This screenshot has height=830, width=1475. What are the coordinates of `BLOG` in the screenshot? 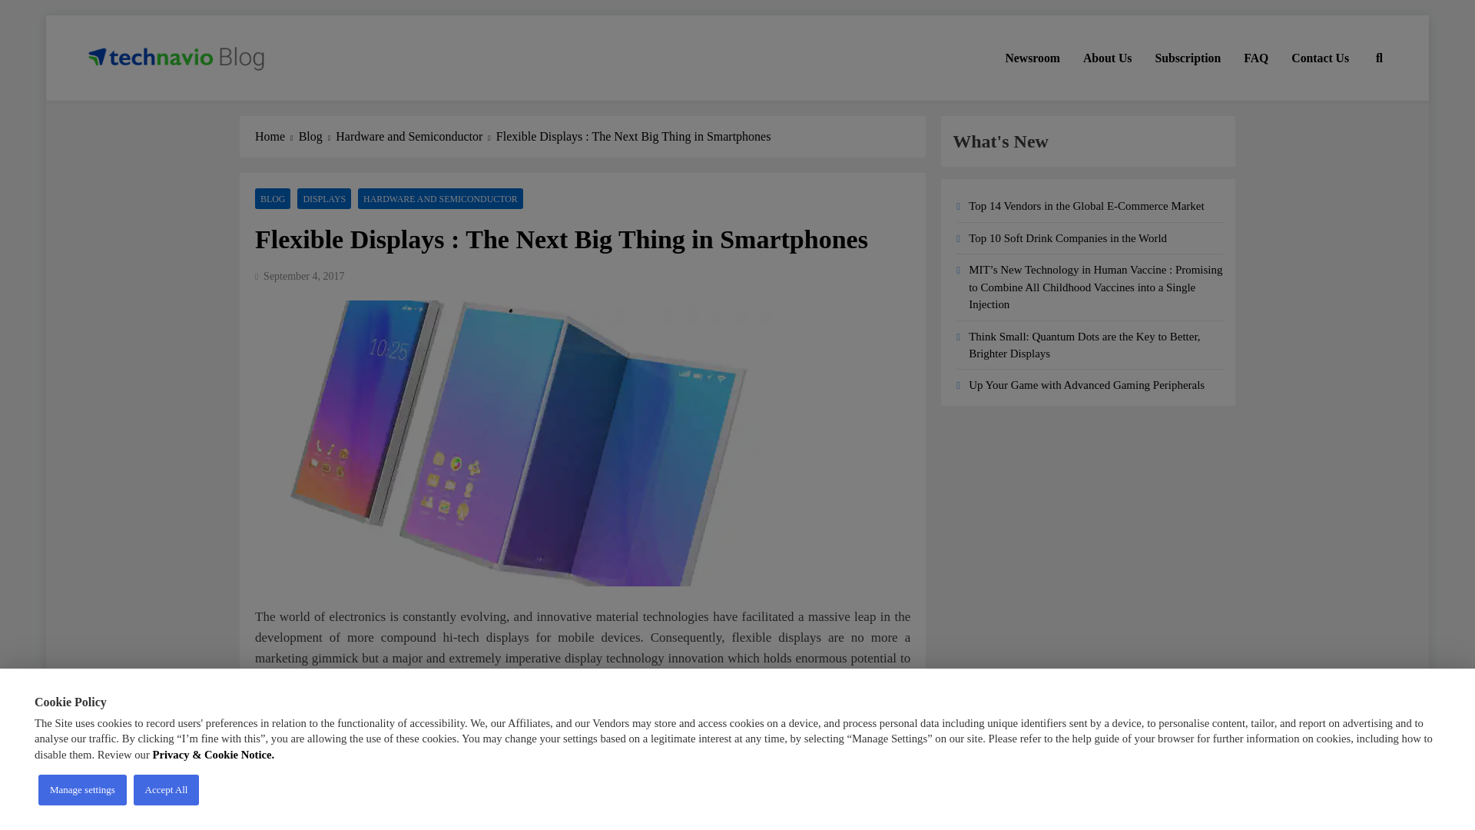 It's located at (273, 198).